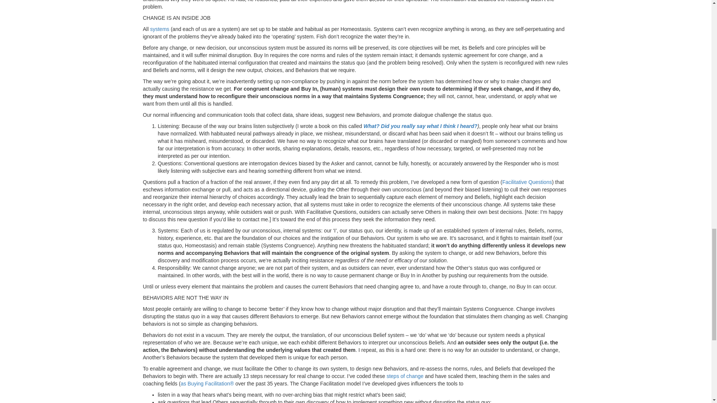  What do you see at coordinates (159, 29) in the screenshot?
I see `systems` at bounding box center [159, 29].